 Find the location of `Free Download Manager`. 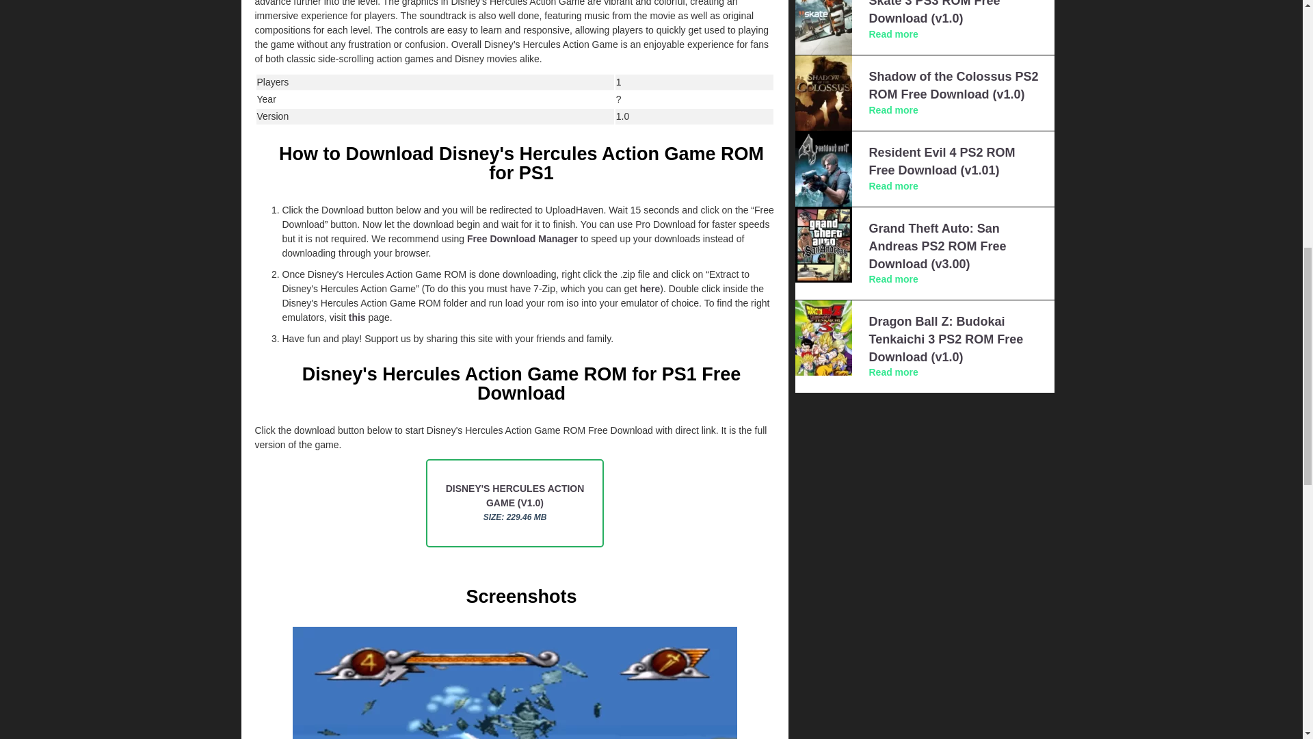

Free Download Manager is located at coordinates (522, 239).